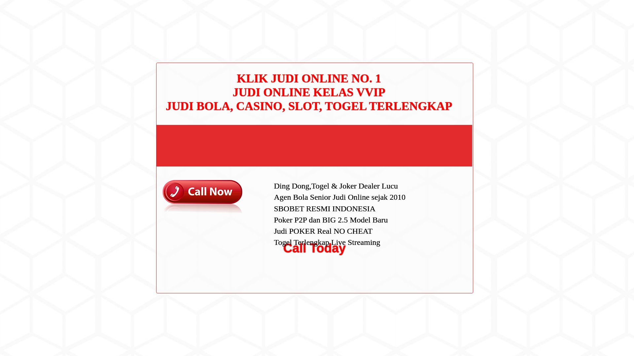 The image size is (634, 356). I want to click on Search, so click(458, 37).